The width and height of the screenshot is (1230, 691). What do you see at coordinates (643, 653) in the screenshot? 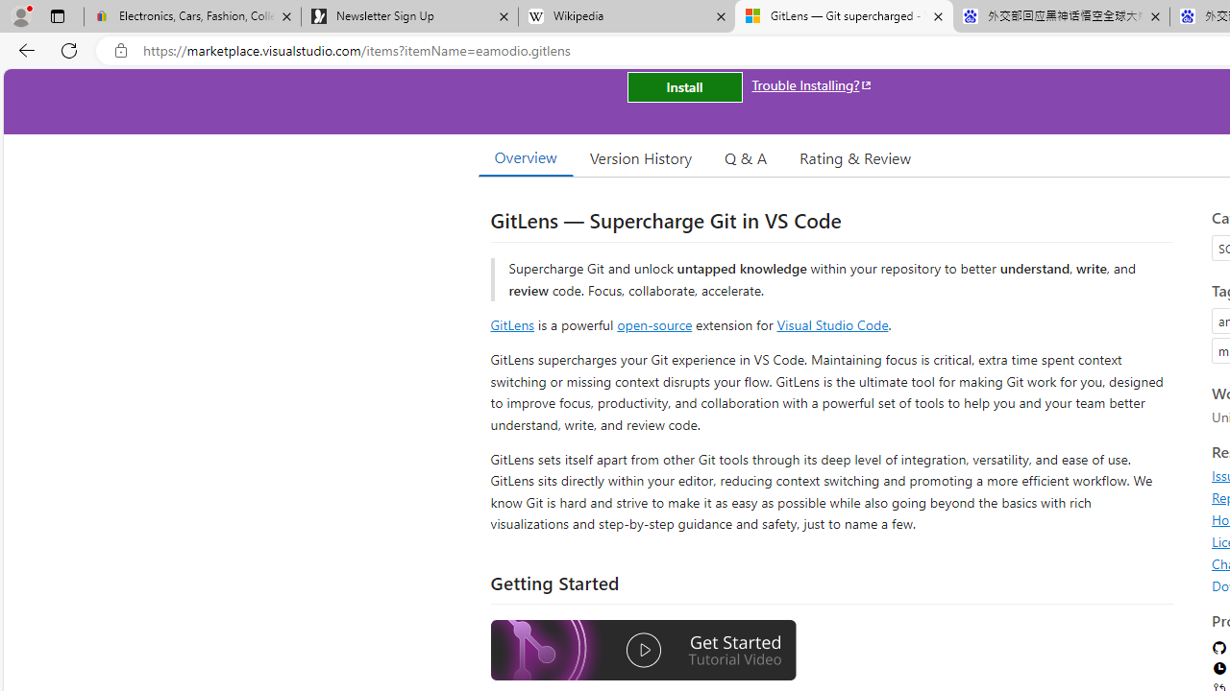
I see `Watch the GitLens Getting Started video` at bounding box center [643, 653].